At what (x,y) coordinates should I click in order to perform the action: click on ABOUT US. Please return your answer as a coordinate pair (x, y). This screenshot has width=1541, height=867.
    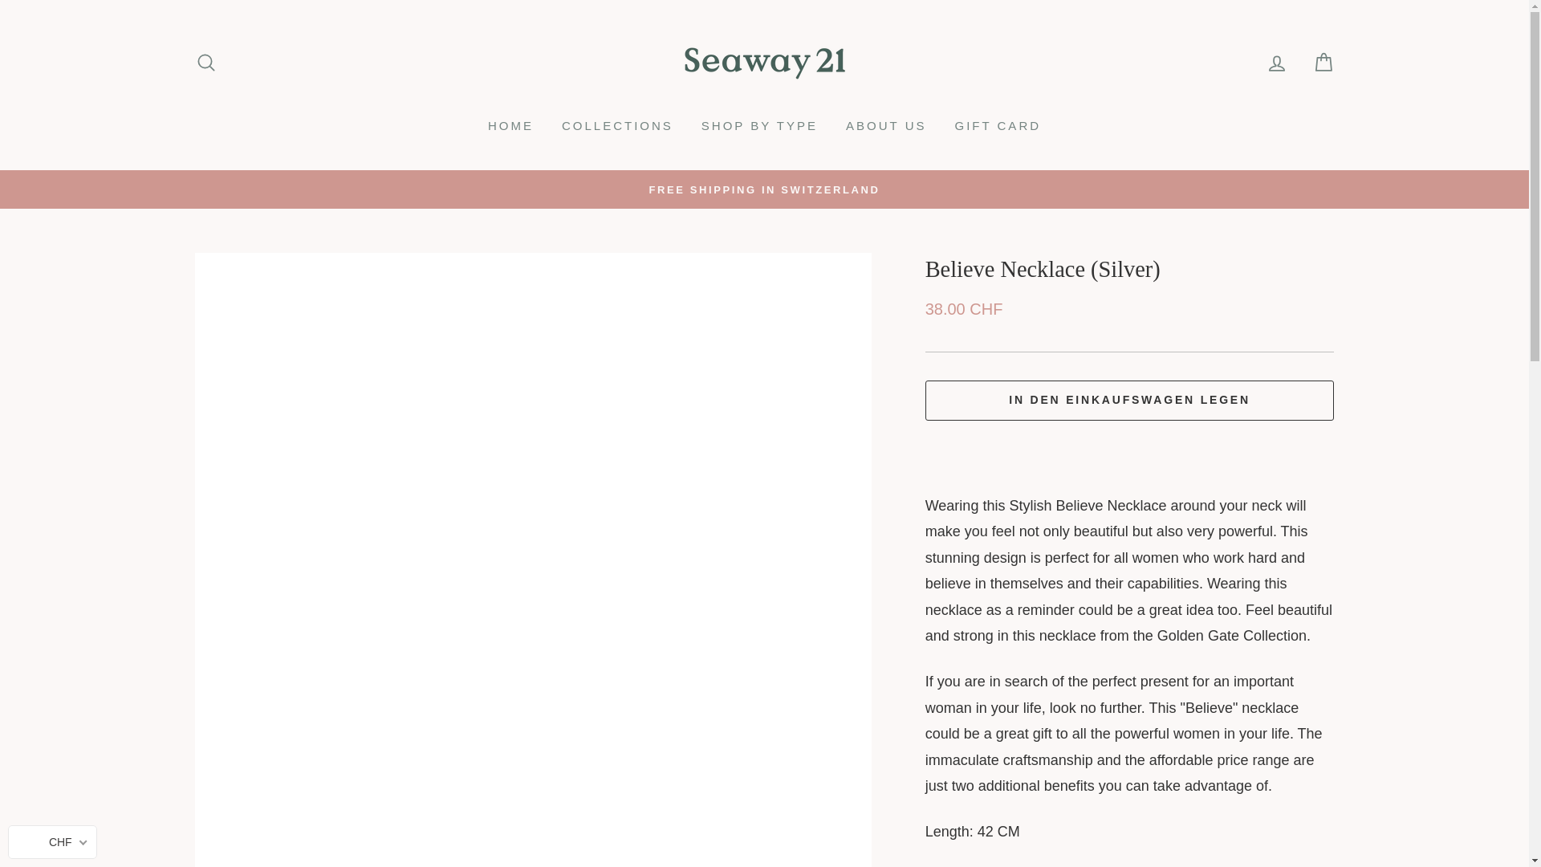
    Looking at the image, I should click on (886, 125).